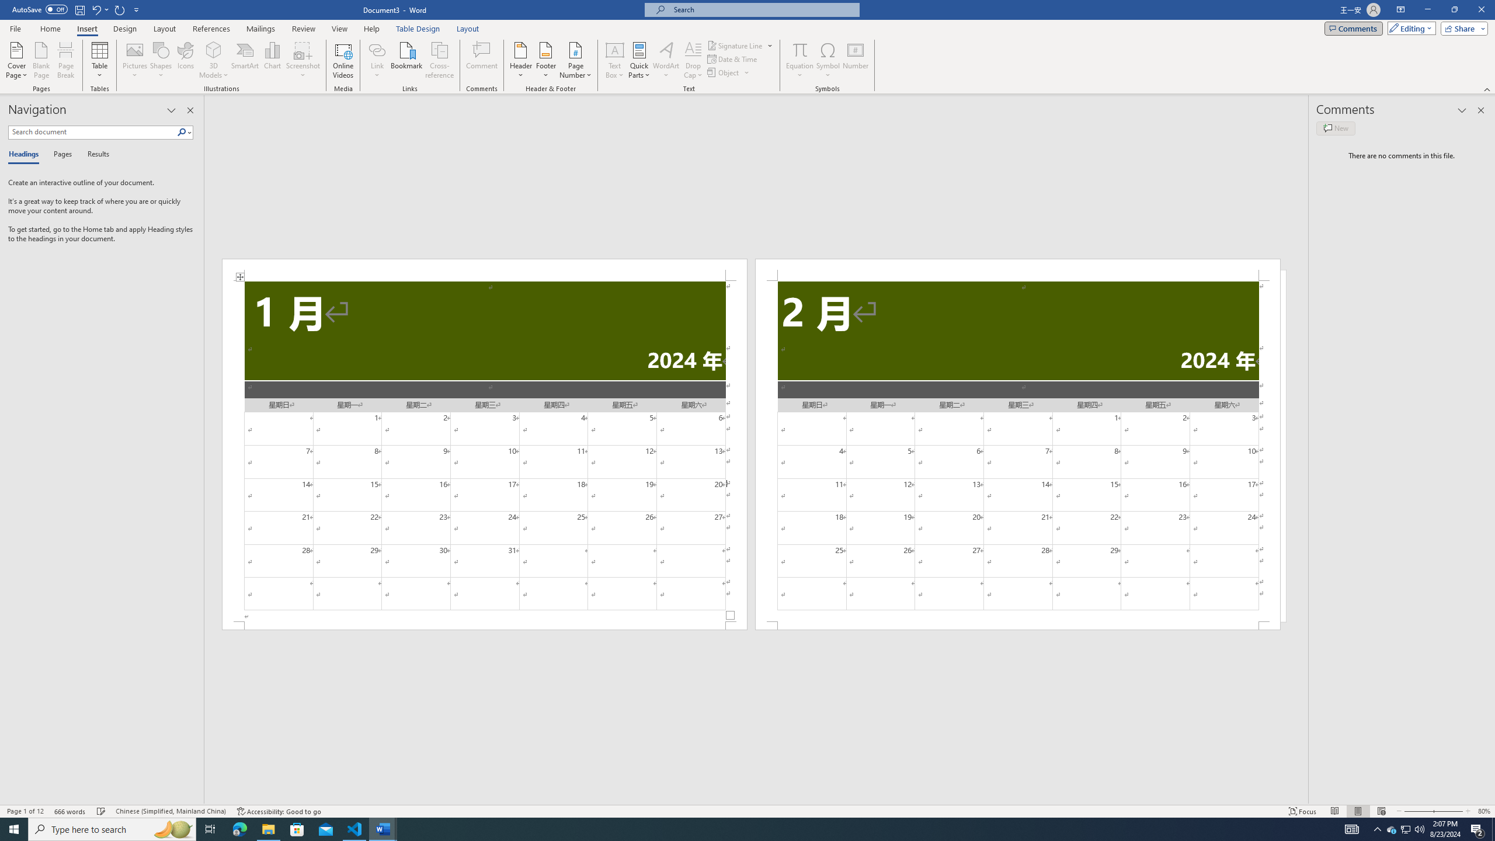  I want to click on Search, so click(182, 132).